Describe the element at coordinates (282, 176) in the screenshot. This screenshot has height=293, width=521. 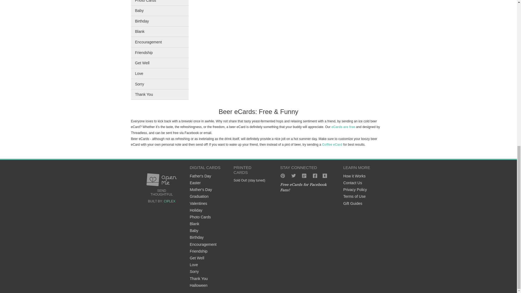
I see `Follow on Pinterest` at that location.